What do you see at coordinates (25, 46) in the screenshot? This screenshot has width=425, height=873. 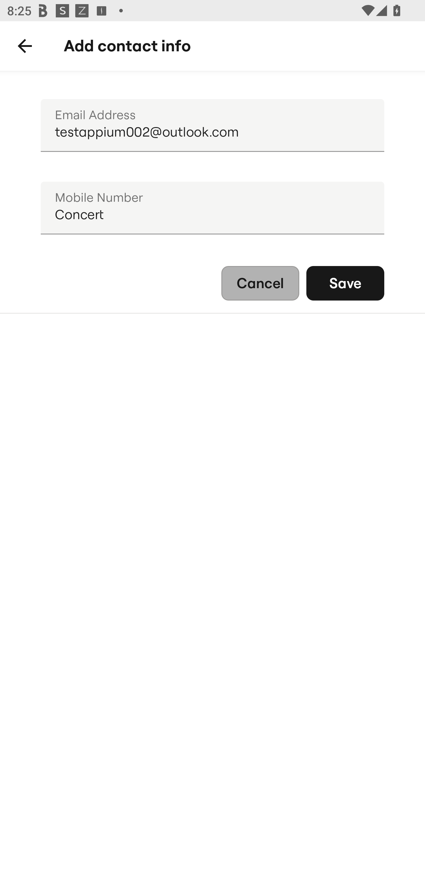 I see `Back` at bounding box center [25, 46].